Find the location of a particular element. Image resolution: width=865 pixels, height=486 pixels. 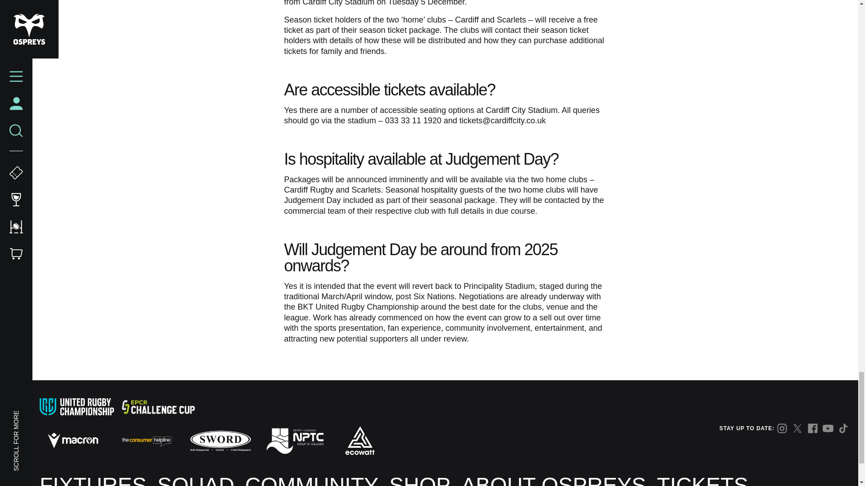

The Consumer Helpline is located at coordinates (146, 440).